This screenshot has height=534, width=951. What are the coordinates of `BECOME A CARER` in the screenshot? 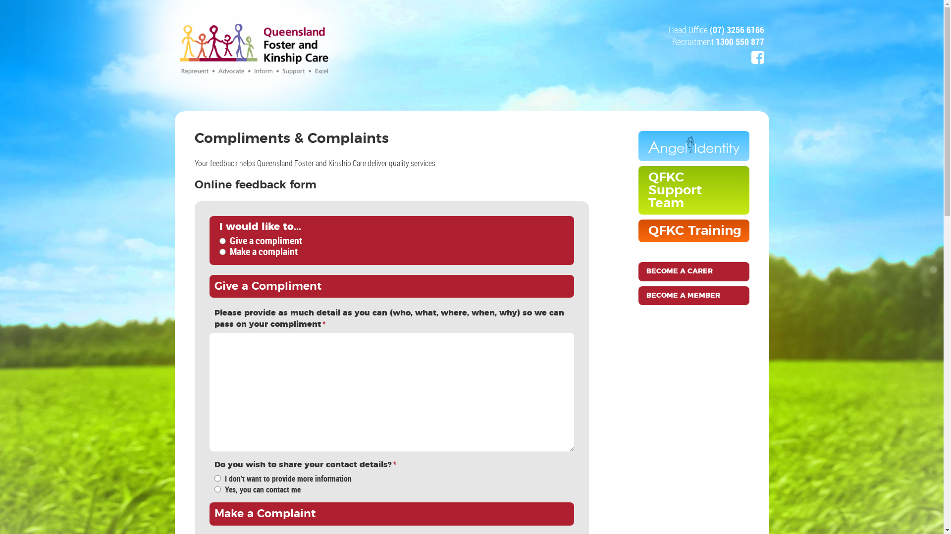 It's located at (693, 271).